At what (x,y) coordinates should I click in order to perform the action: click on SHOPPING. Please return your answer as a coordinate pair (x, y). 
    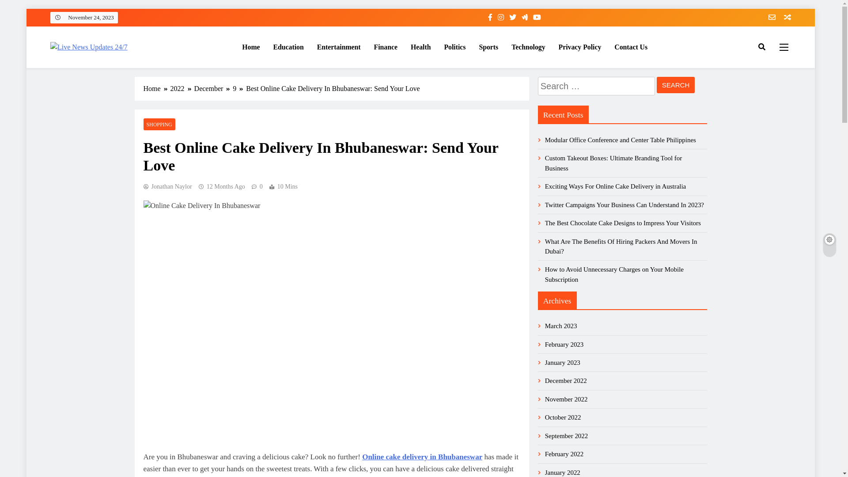
    Looking at the image, I should click on (159, 125).